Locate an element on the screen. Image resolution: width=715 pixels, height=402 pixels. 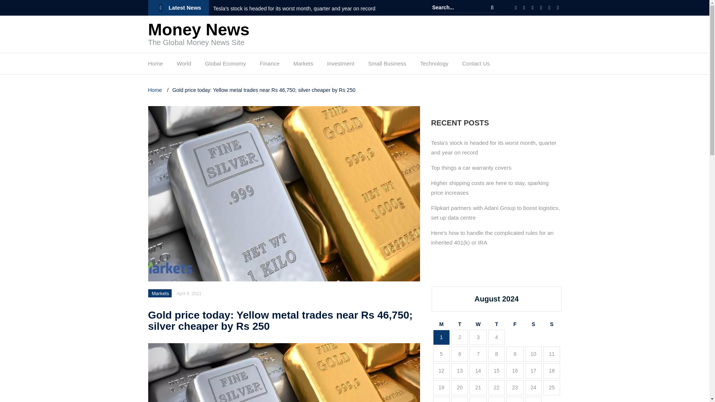
Friday is located at coordinates (515, 324).